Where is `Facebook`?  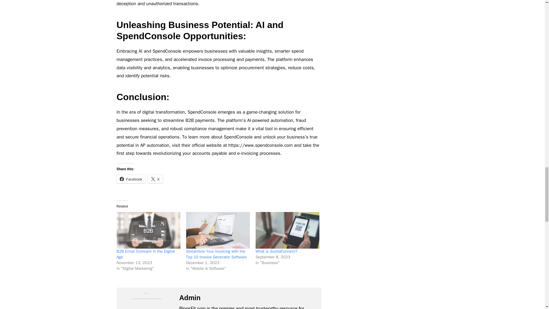
Facebook is located at coordinates (131, 179).